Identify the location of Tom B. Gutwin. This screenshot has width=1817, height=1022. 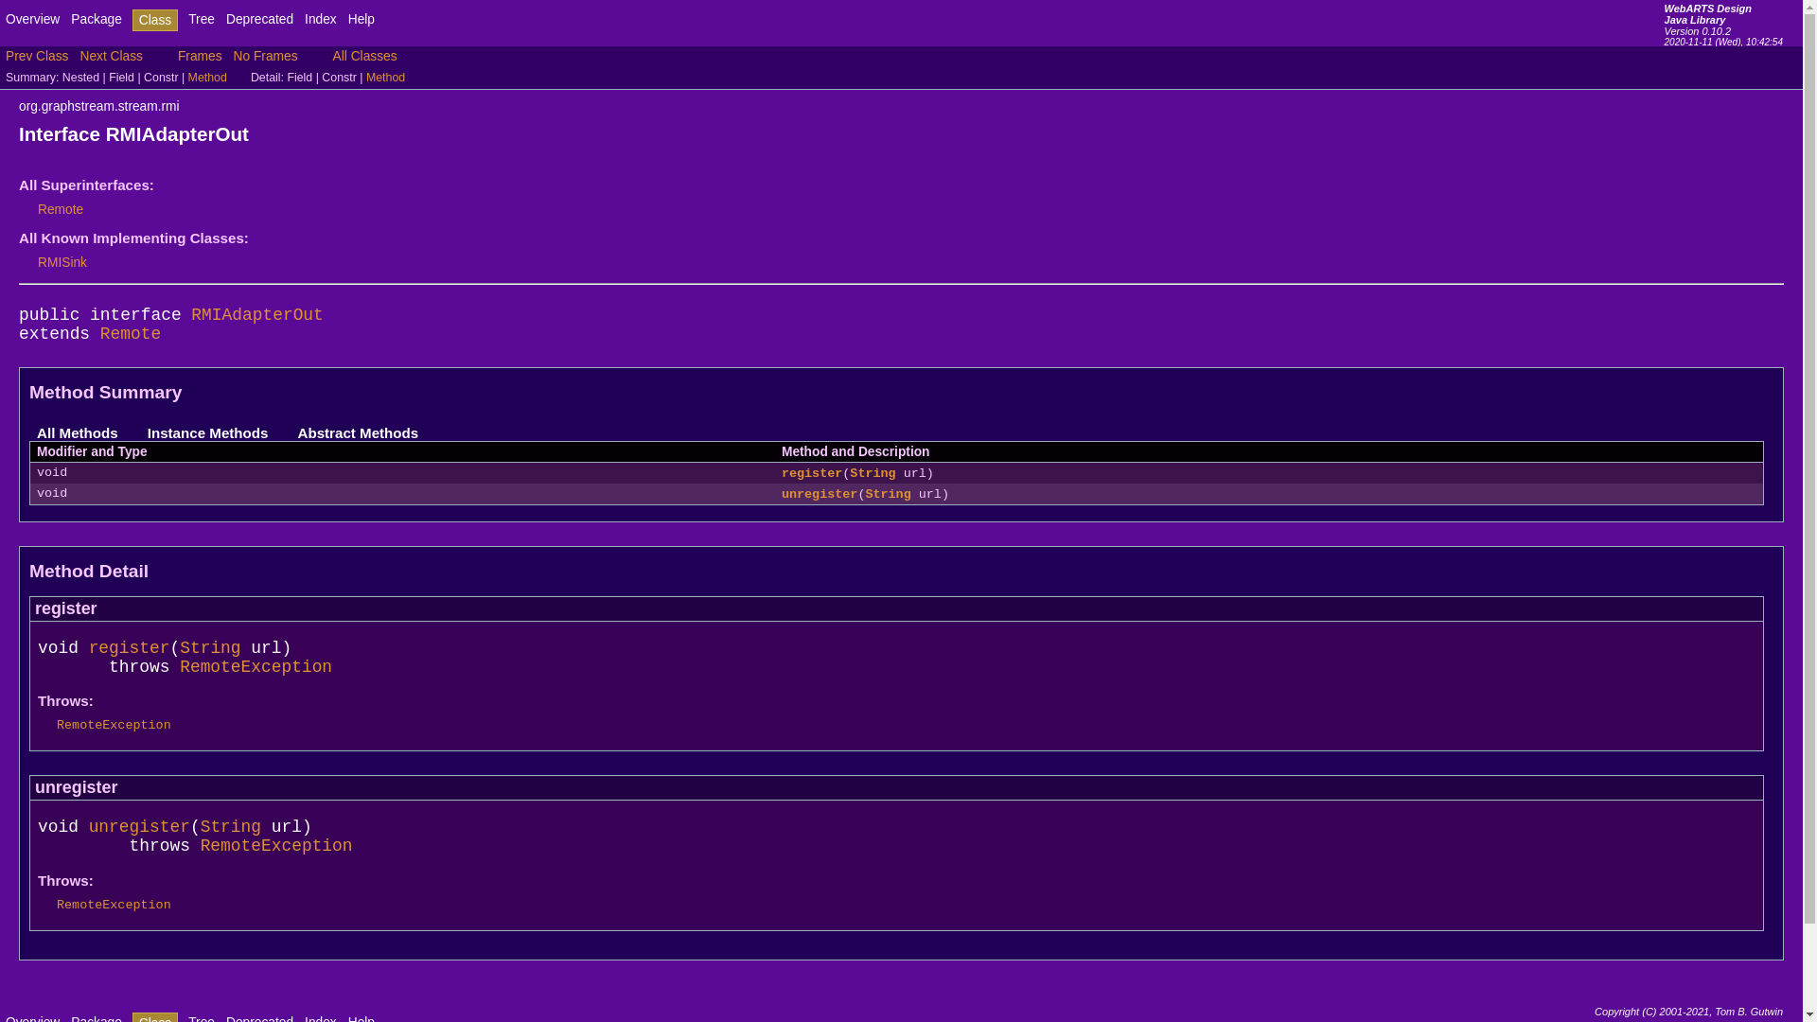
(1749, 1012).